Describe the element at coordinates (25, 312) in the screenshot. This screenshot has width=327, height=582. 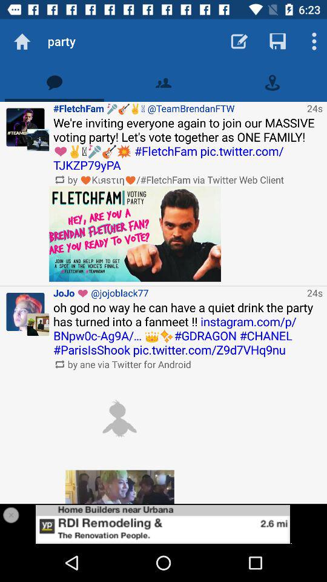
I see `open user 's profile` at that location.